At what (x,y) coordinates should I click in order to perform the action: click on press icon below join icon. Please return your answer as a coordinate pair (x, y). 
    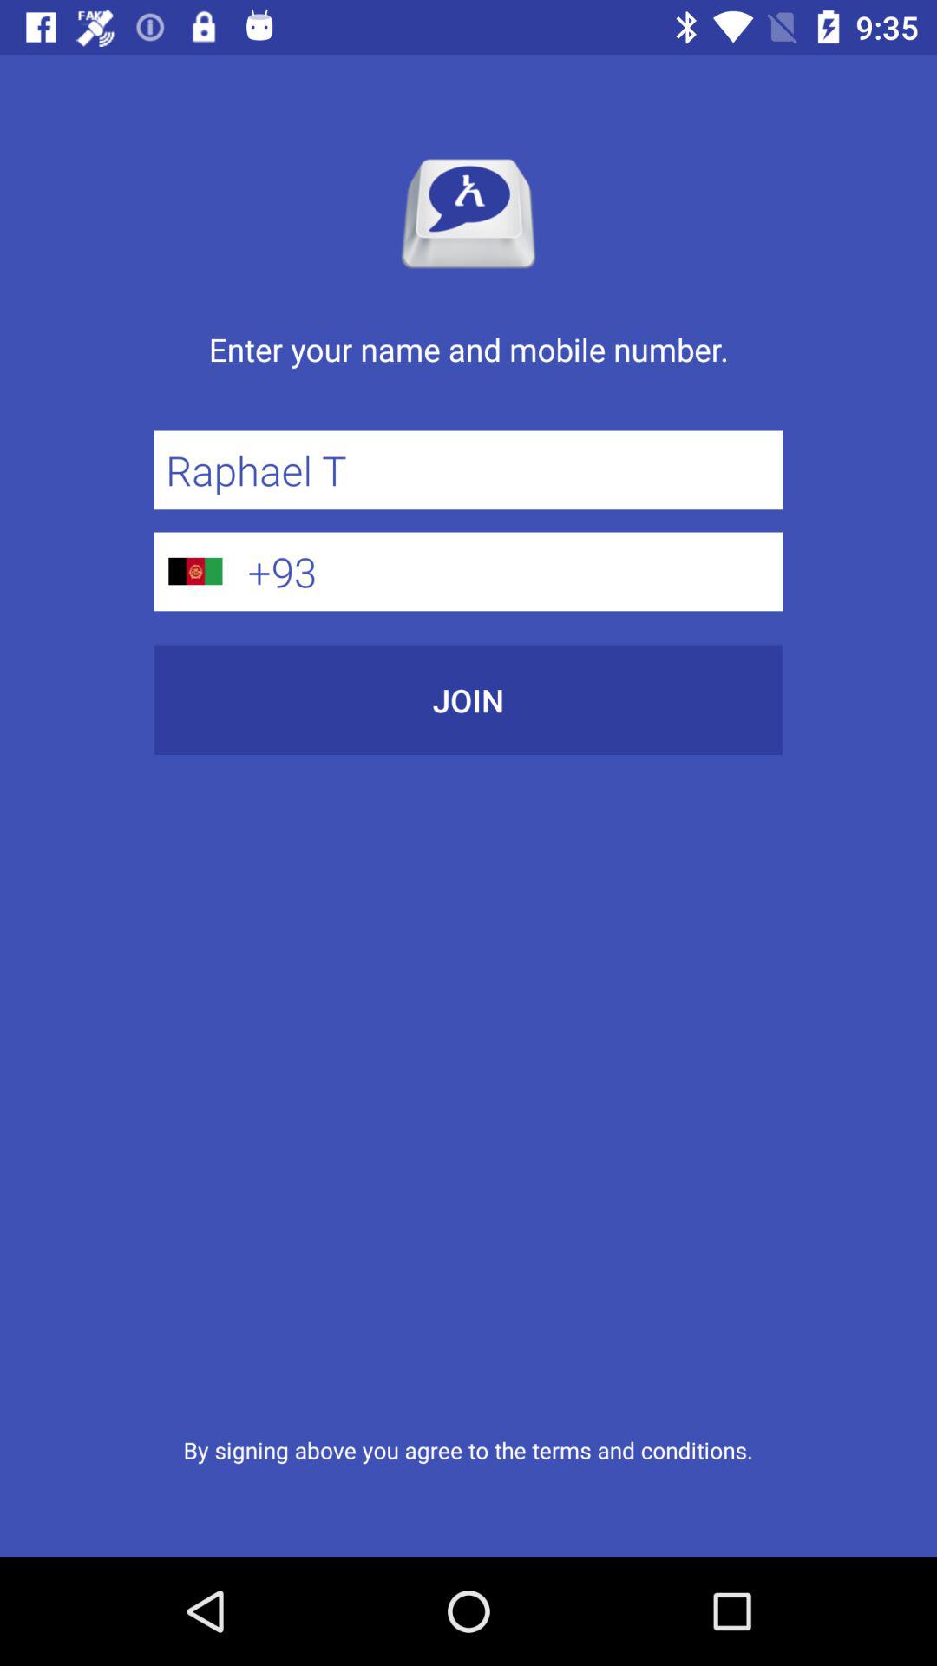
    Looking at the image, I should click on (468, 1449).